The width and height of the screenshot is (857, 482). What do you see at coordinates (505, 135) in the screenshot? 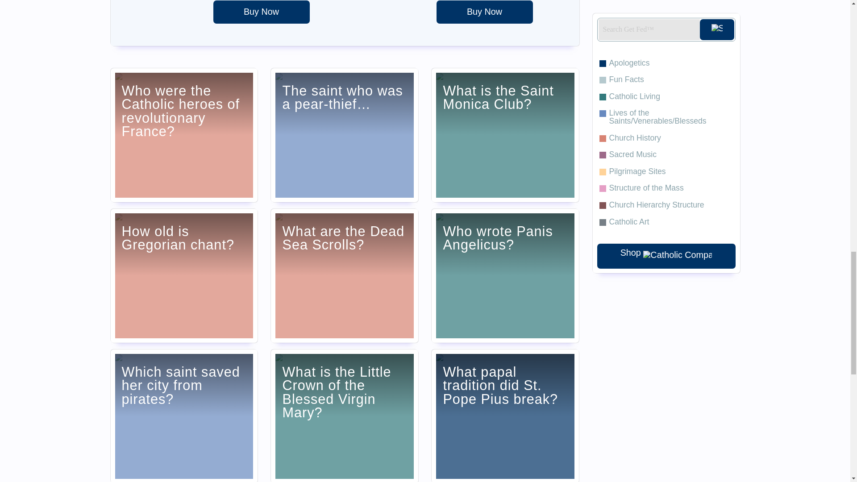
I see `What is the Saint Monica Club?` at bounding box center [505, 135].